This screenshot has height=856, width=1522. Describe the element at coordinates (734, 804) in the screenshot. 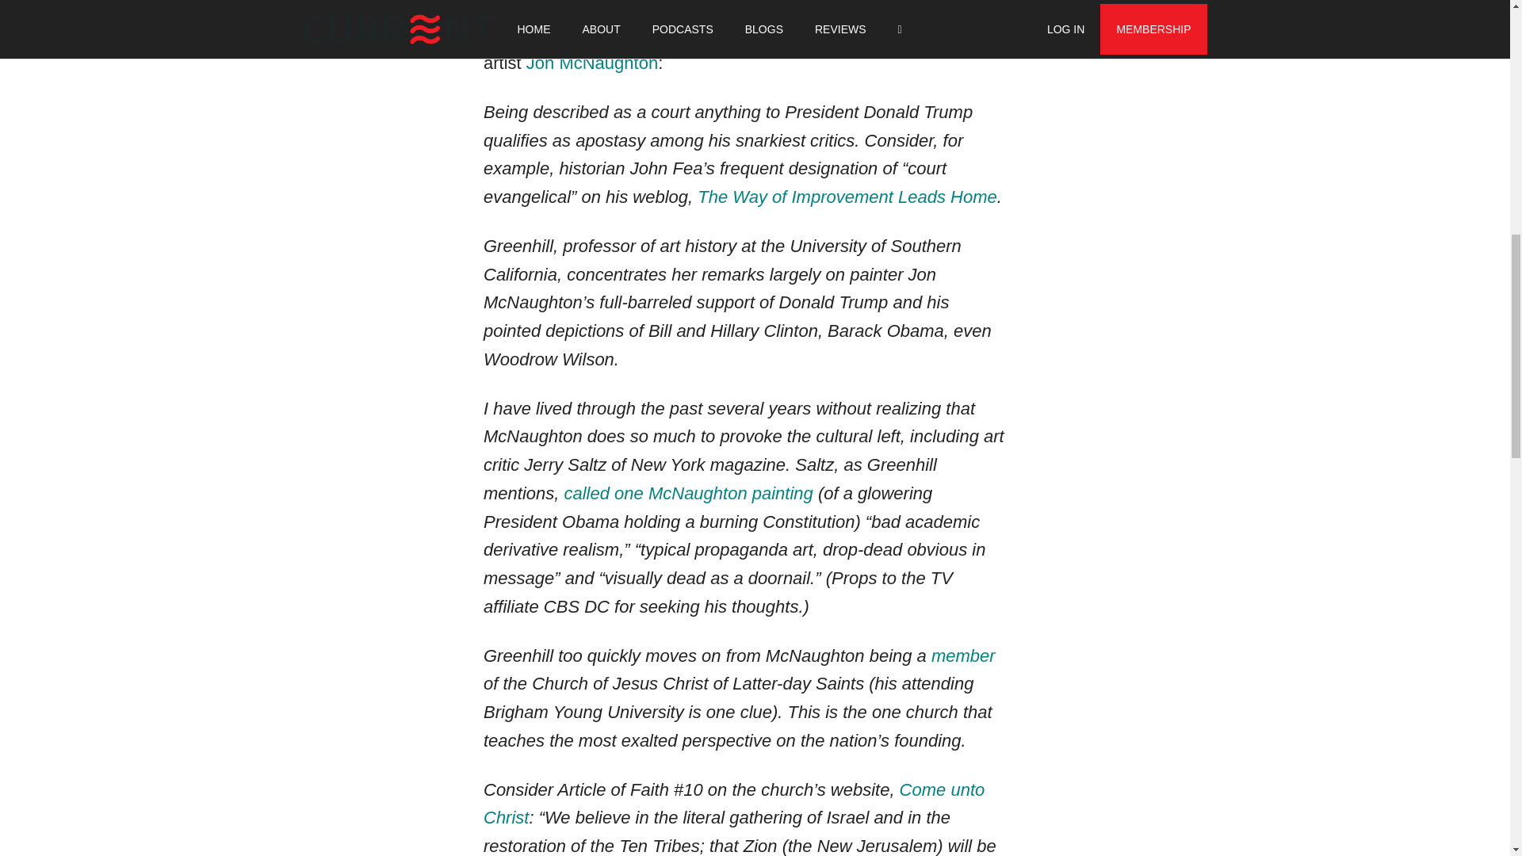

I see `Come unto Christ` at that location.